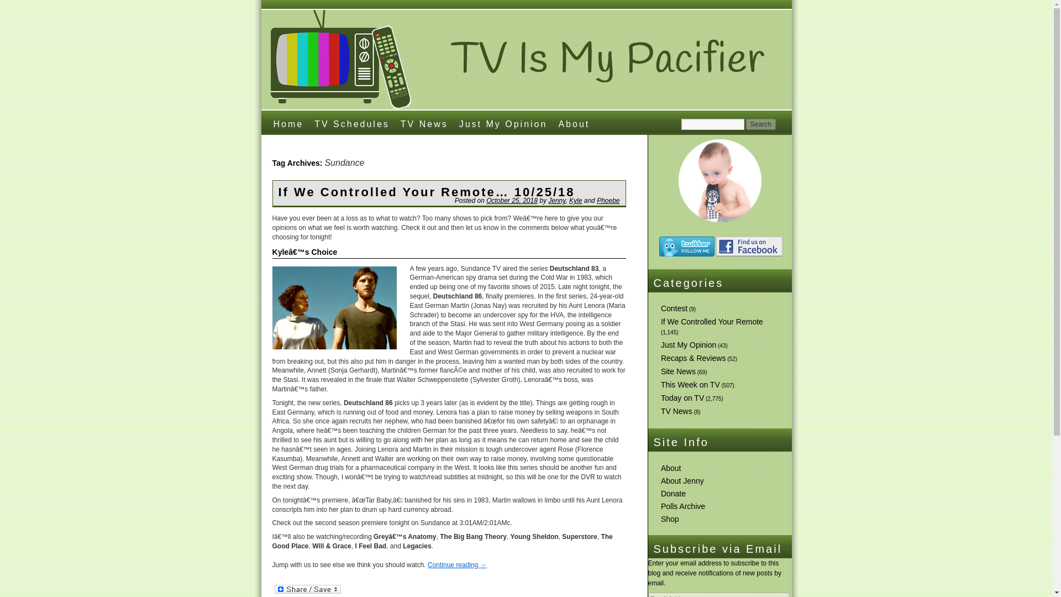 This screenshot has height=597, width=1061. Describe the element at coordinates (712, 321) in the screenshot. I see `If We Controlled Your Remote` at that location.